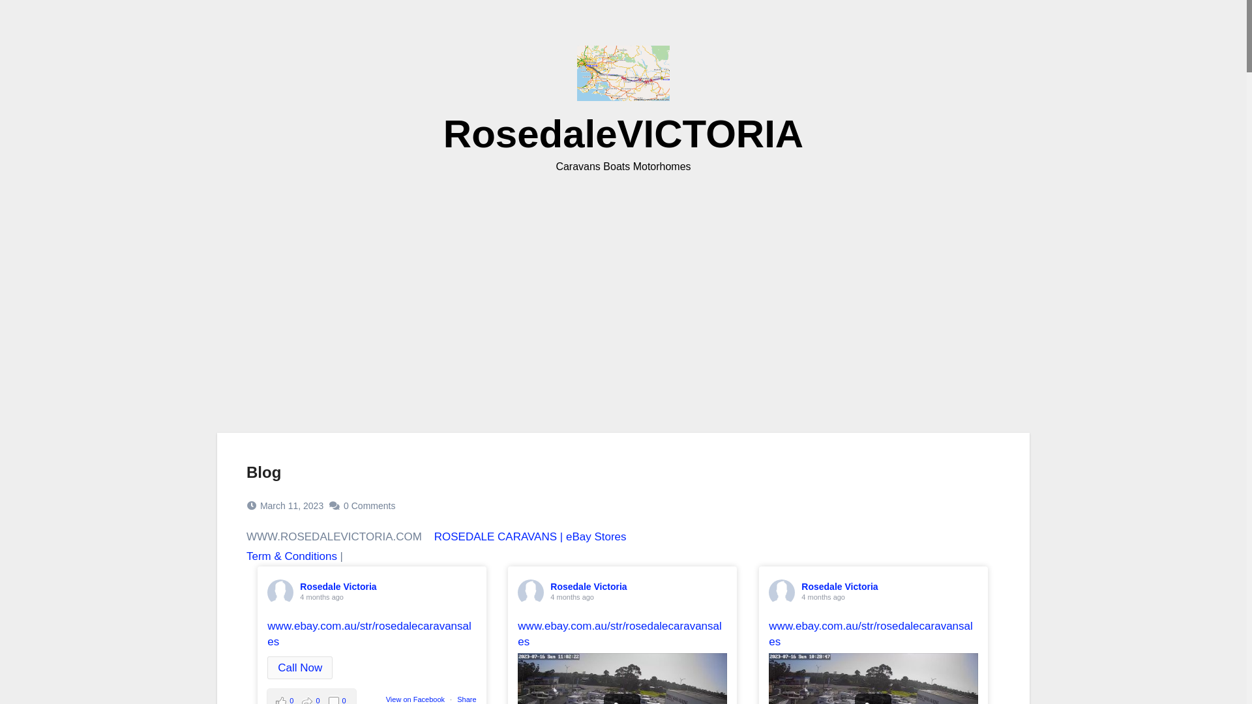 The height and width of the screenshot is (704, 1252). Describe the element at coordinates (369, 634) in the screenshot. I see `www.ebay.com.au/str/rosedalecaravansales` at that location.